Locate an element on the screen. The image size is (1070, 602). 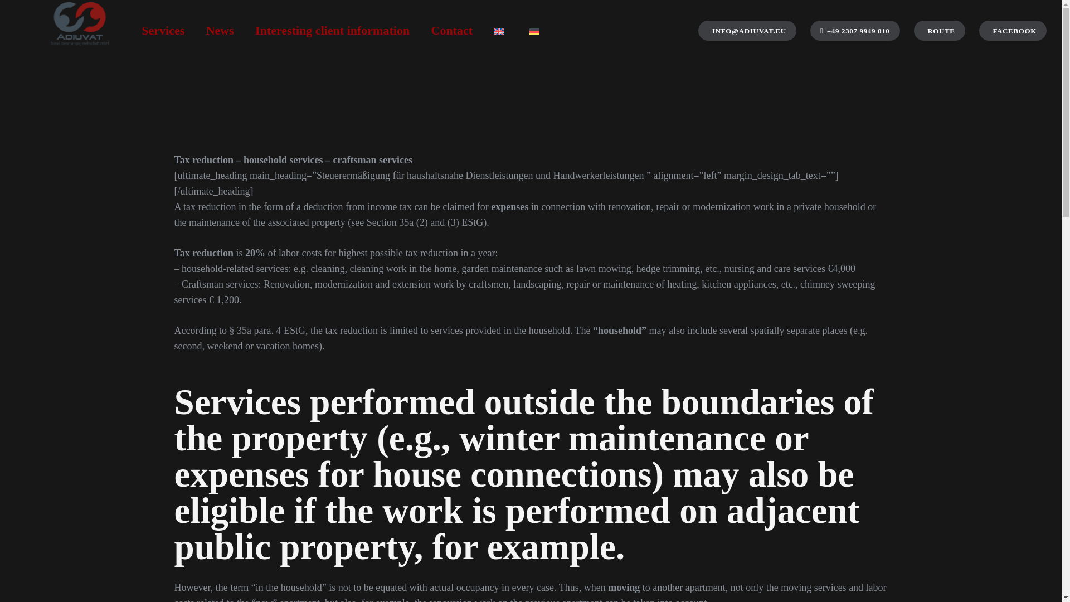
FACEBOOK is located at coordinates (1012, 30).